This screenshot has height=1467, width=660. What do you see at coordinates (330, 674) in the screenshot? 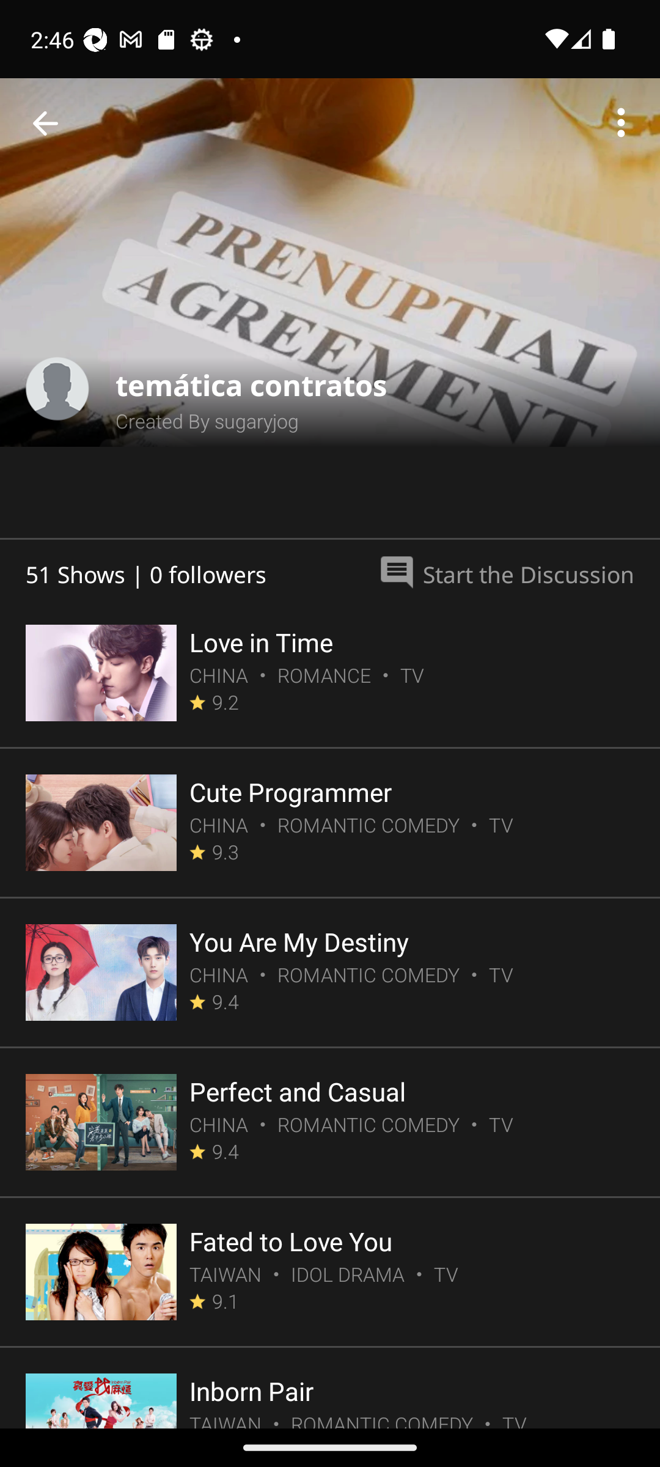
I see `Love in Time CHINA ・ ROMANCE ・ TV 9.2` at bounding box center [330, 674].